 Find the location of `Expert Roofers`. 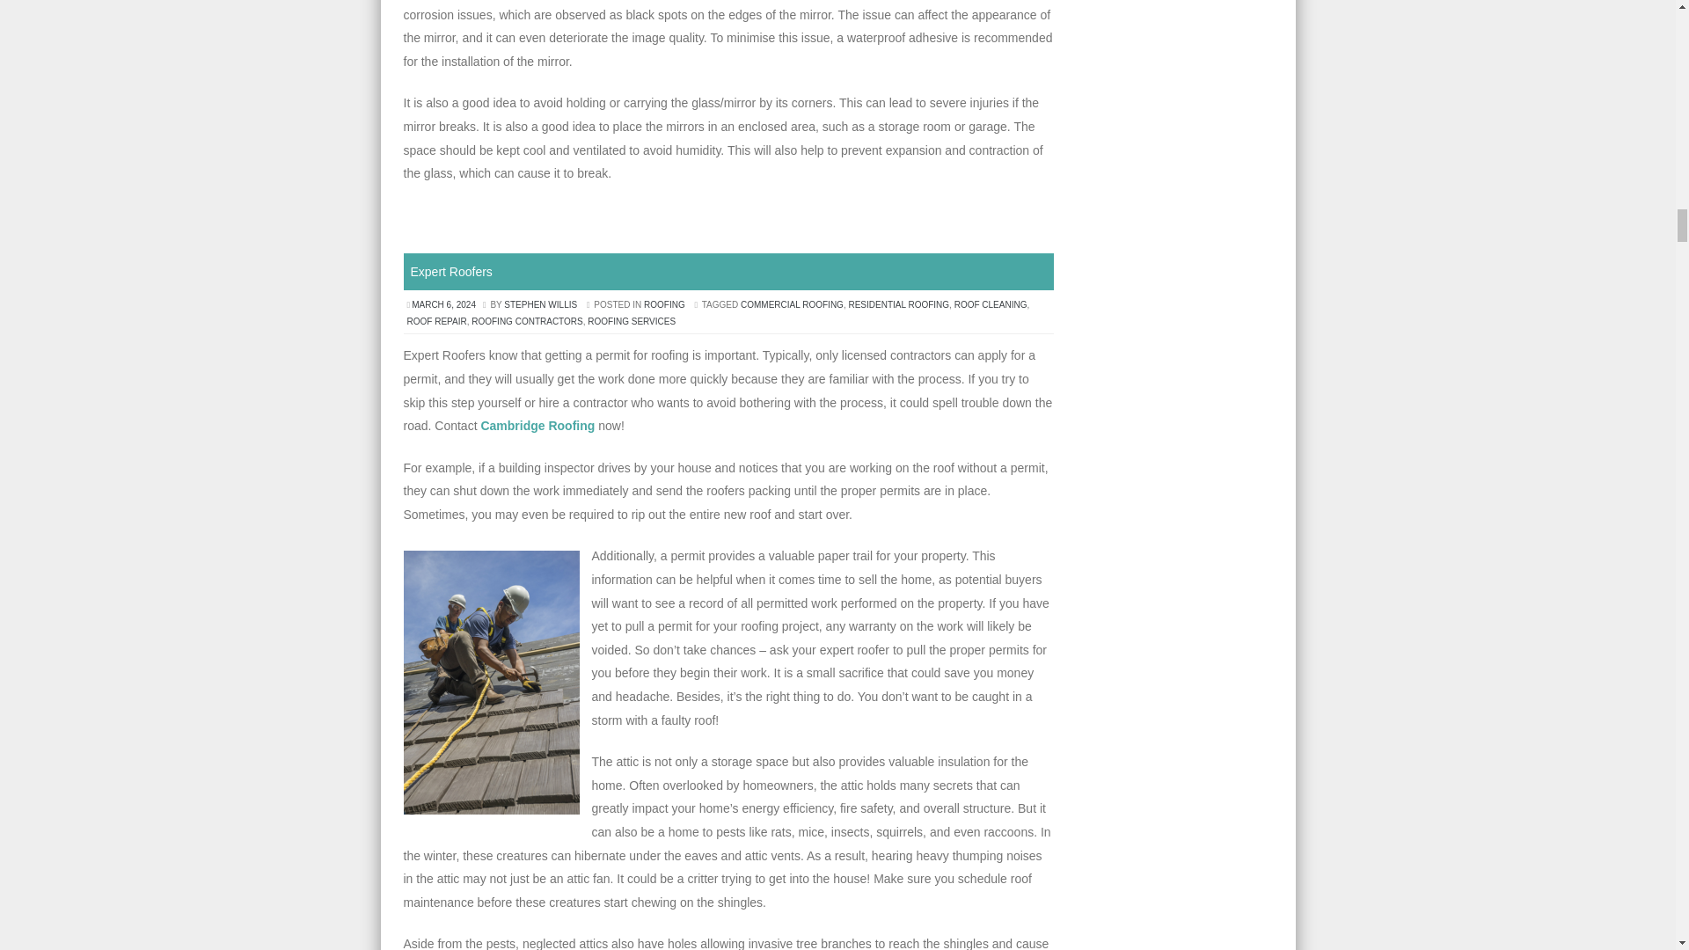

Expert Roofers is located at coordinates (450, 272).